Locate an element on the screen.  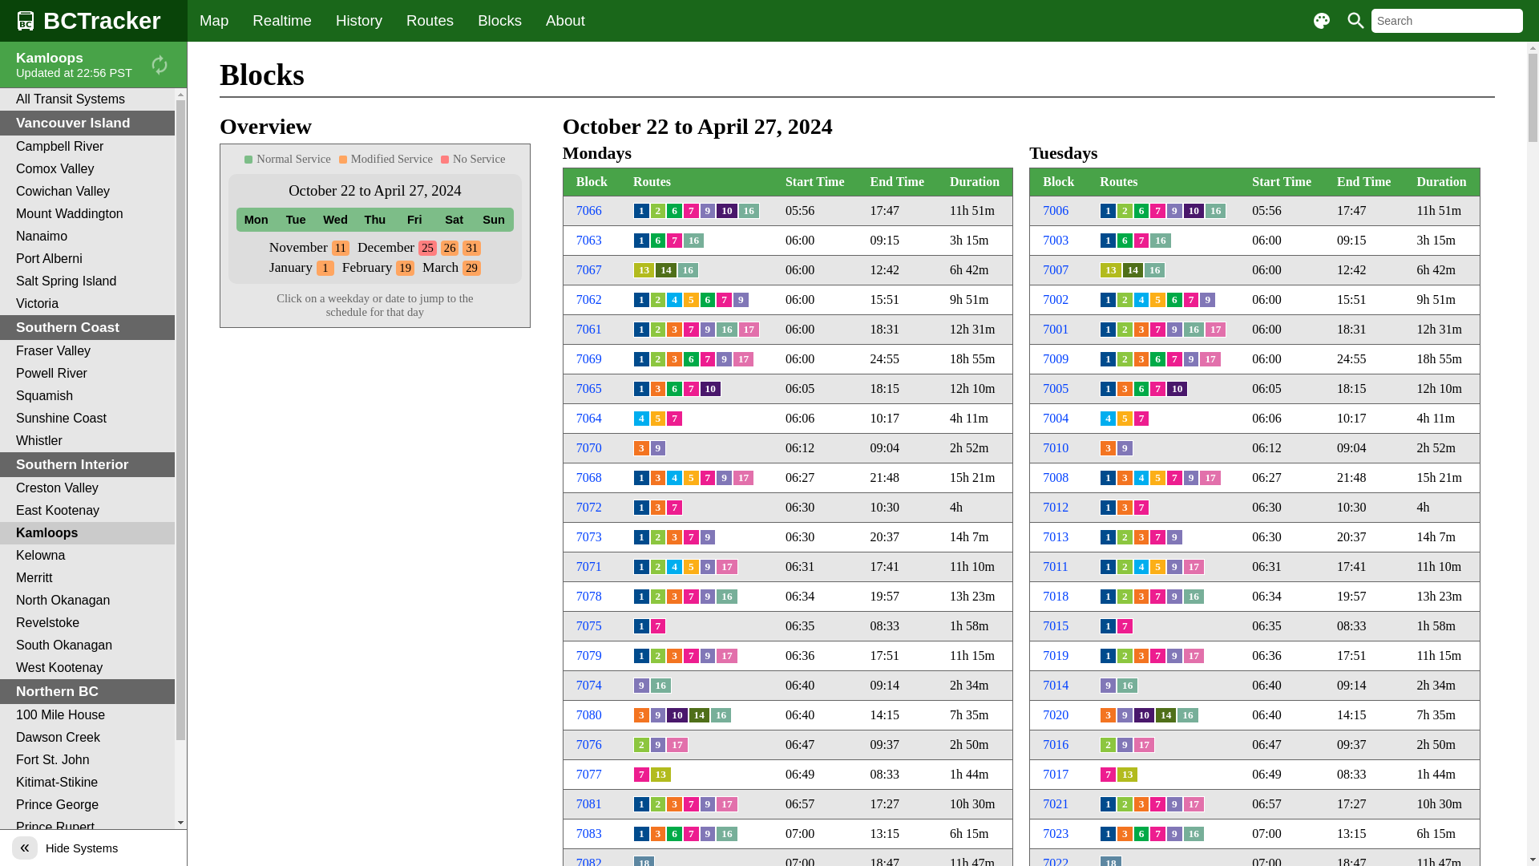
Prince Rupert is located at coordinates (87, 828).